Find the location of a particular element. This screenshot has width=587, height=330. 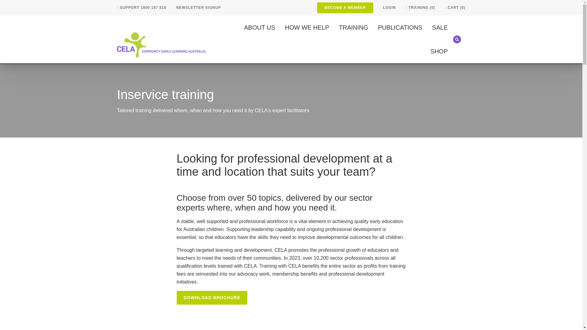

BECOME A MEMBER is located at coordinates (345, 8).